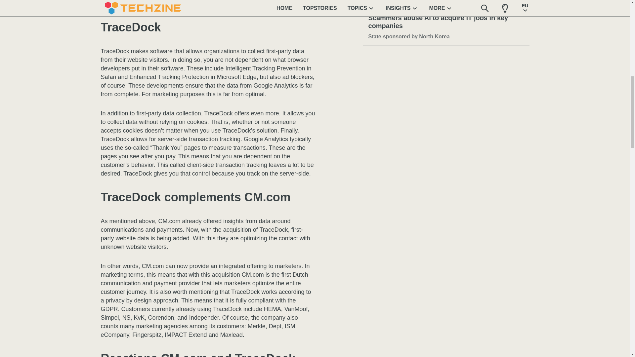 This screenshot has height=357, width=635. I want to click on Scammers abuse AI to acquire IT jobs in key companies, so click(446, 22).